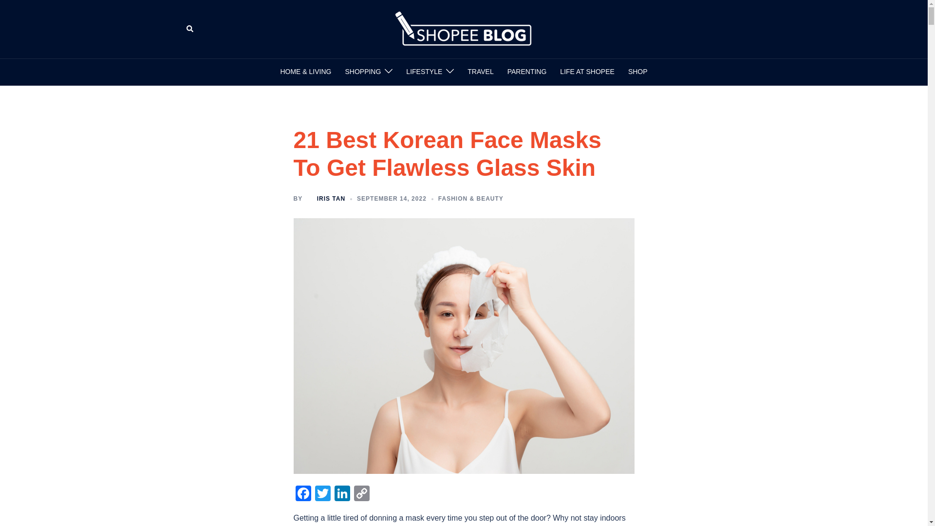 Image resolution: width=935 pixels, height=526 pixels. I want to click on LIFE AT SHOPEE, so click(587, 72).